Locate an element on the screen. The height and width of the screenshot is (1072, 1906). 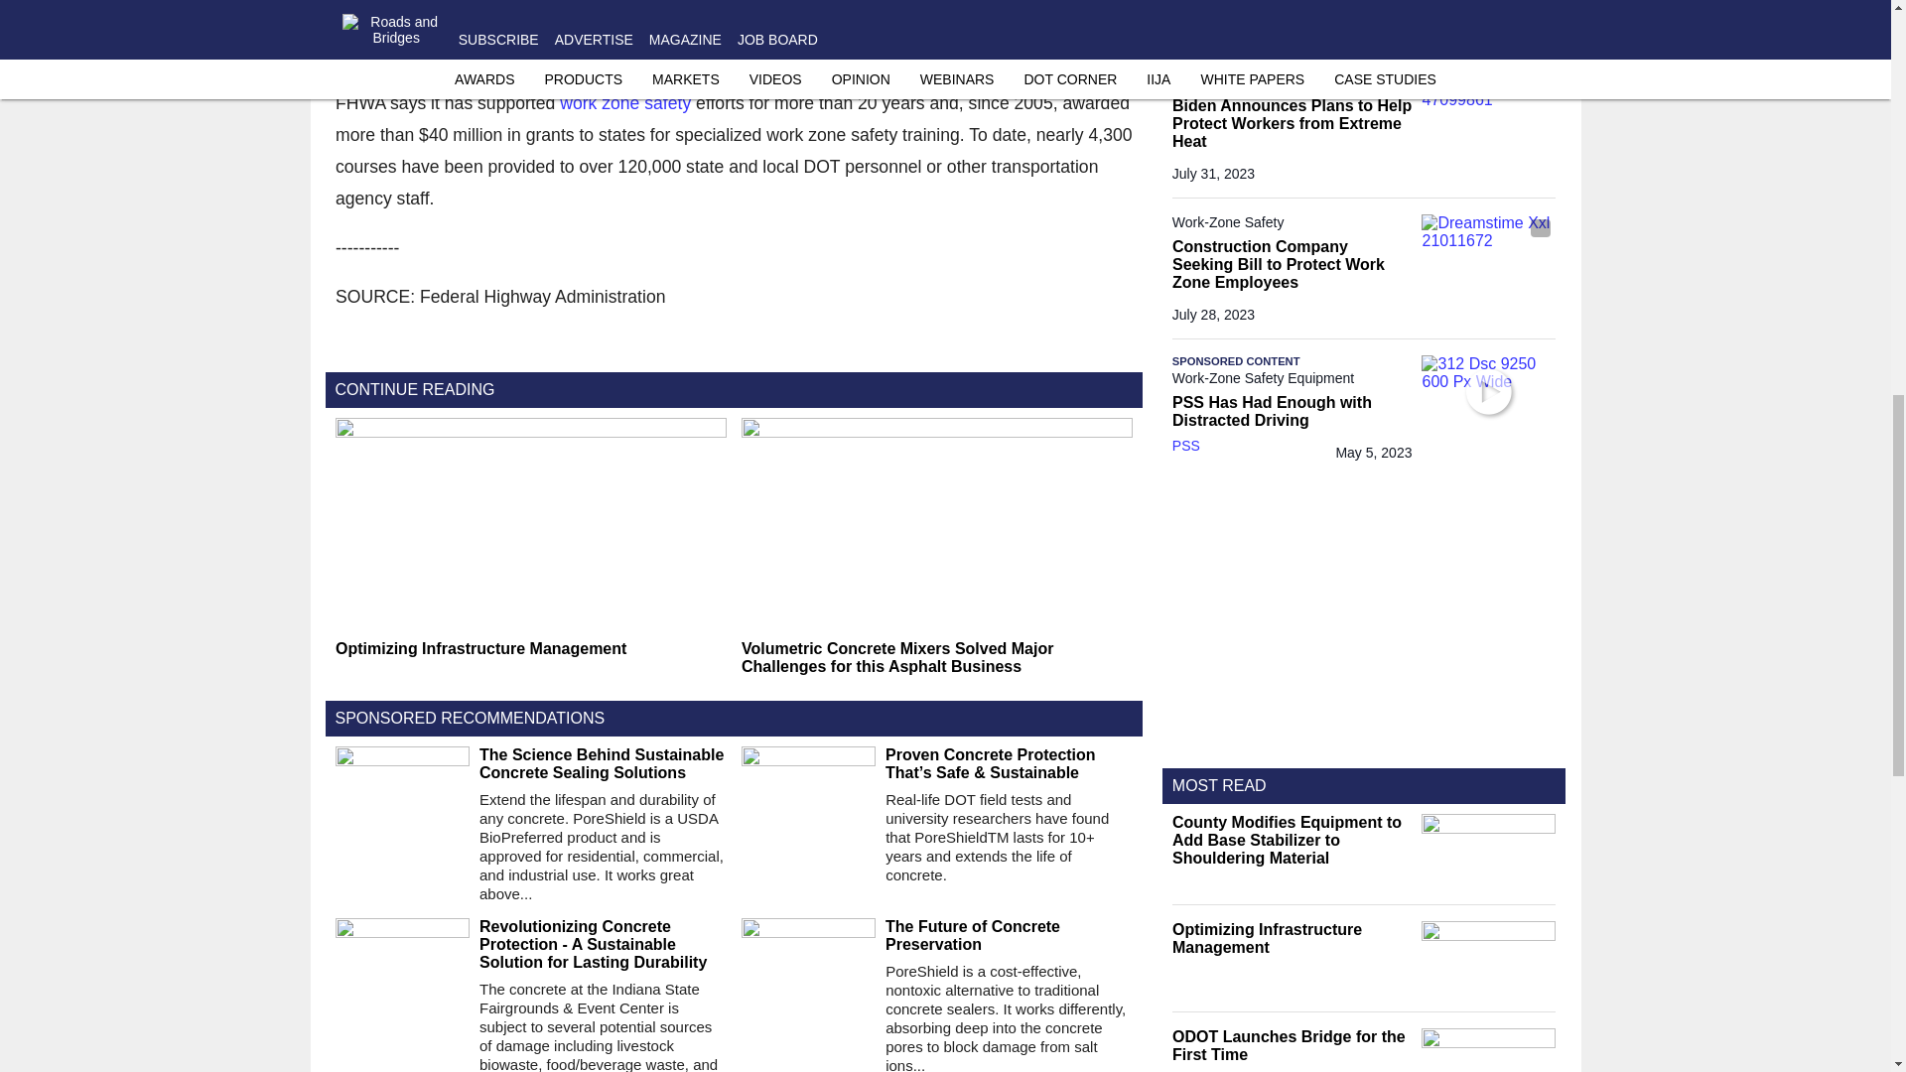
312 Dsc 9250 600 Px Wide is located at coordinates (1488, 392).